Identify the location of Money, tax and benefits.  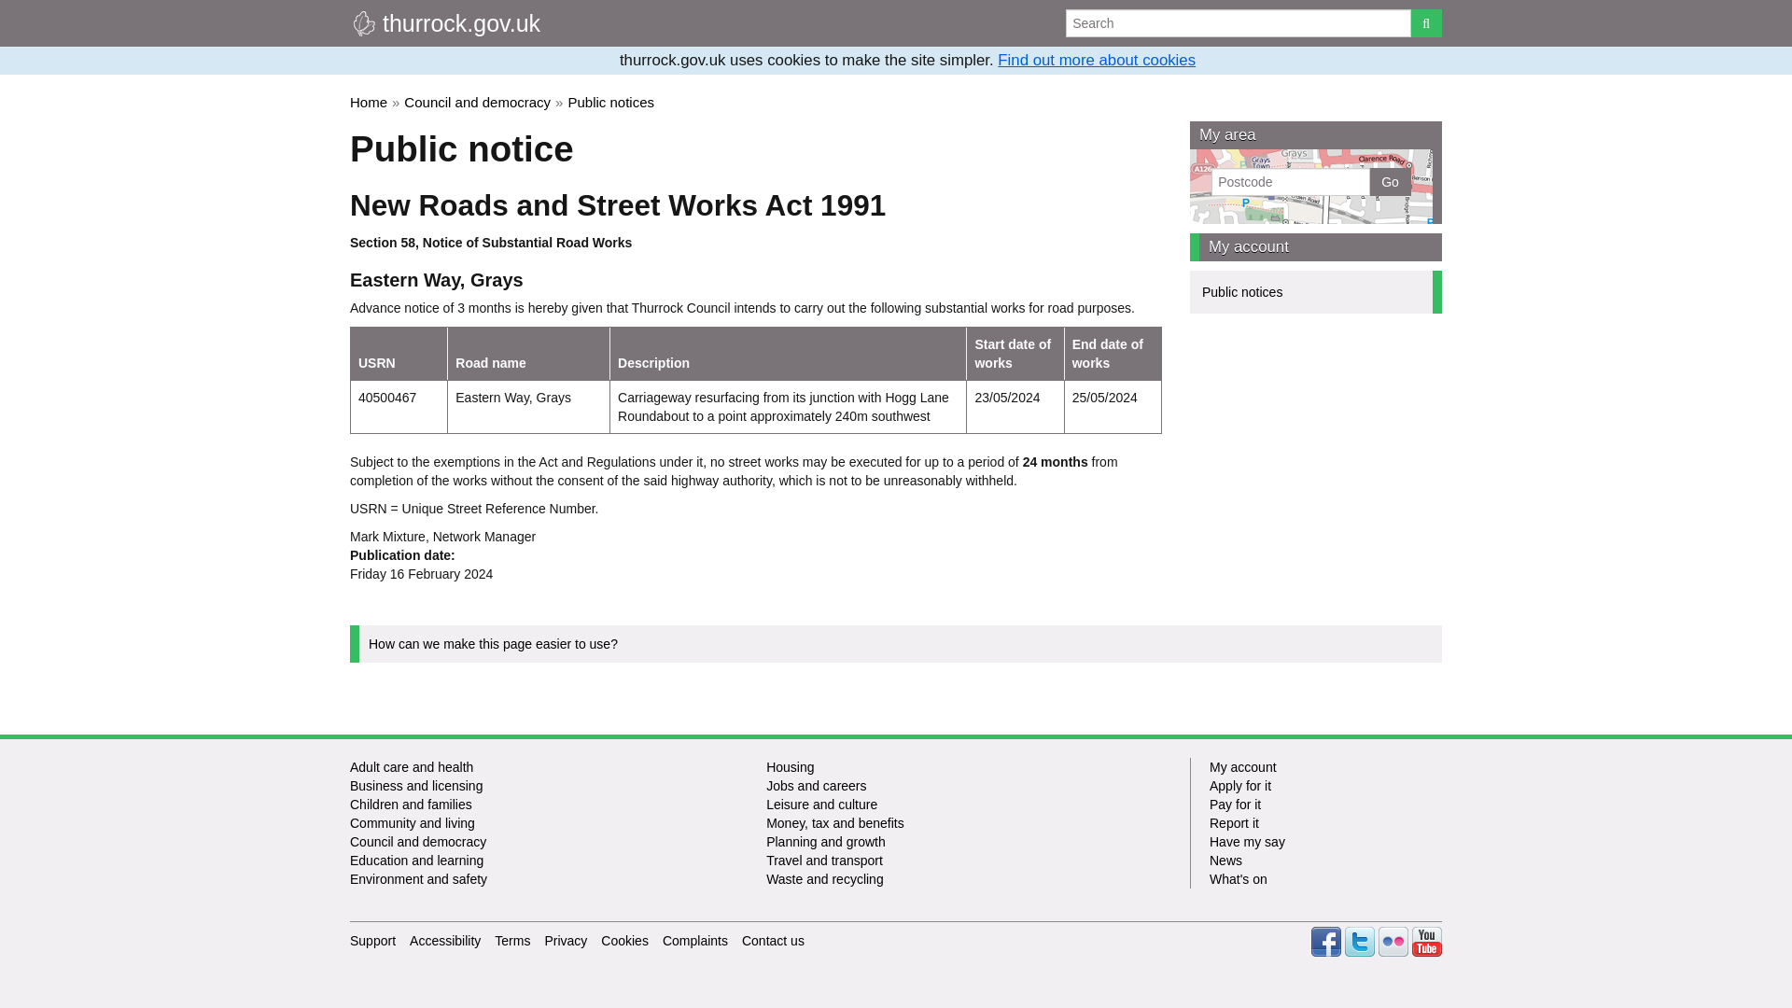
(835, 822).